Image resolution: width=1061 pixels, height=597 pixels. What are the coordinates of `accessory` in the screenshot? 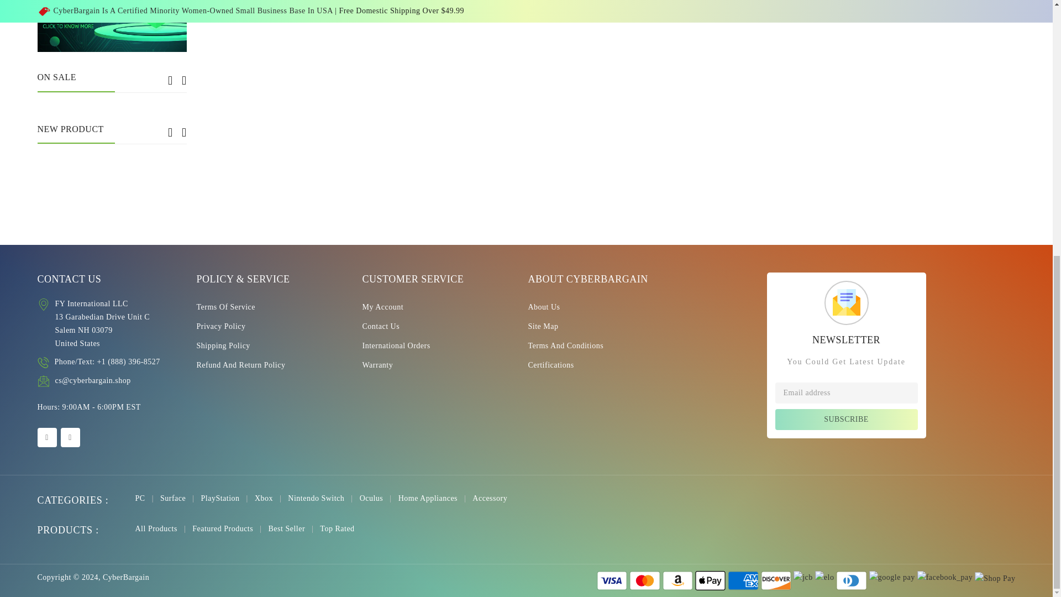 It's located at (490, 499).